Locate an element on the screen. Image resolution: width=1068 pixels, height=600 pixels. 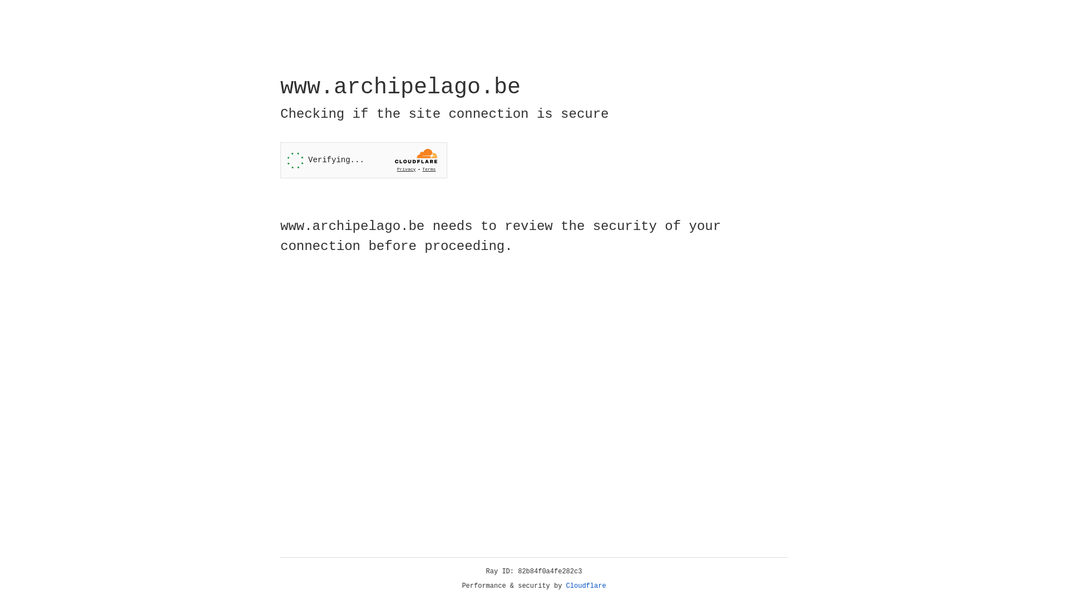
Cloudflare is located at coordinates (586, 586).